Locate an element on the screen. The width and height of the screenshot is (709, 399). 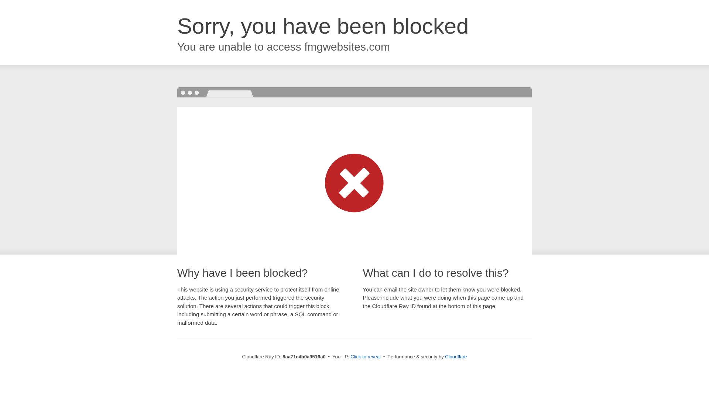
Click to reveal is located at coordinates (366, 357).